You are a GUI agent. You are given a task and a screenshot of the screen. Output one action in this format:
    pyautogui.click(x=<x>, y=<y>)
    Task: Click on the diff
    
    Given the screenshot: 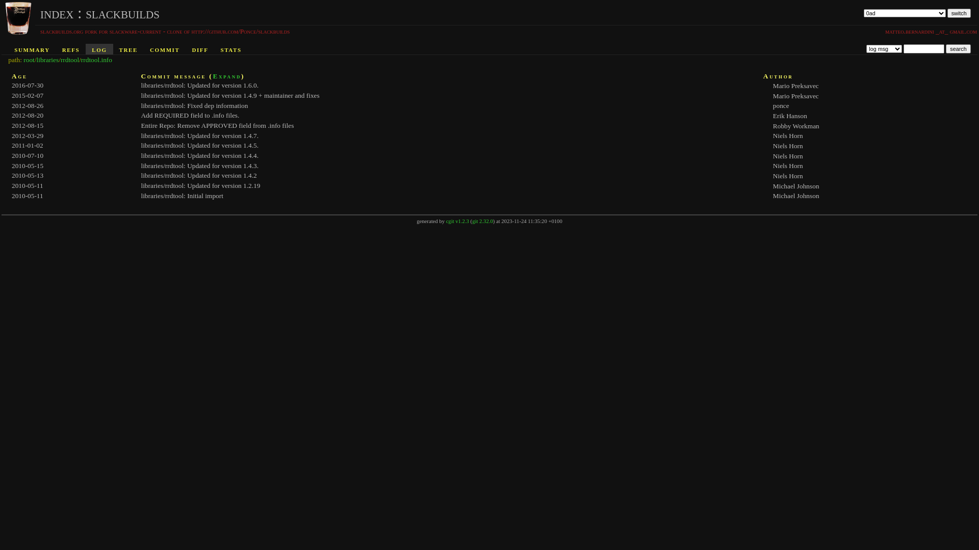 What is the action you would take?
    pyautogui.click(x=200, y=49)
    